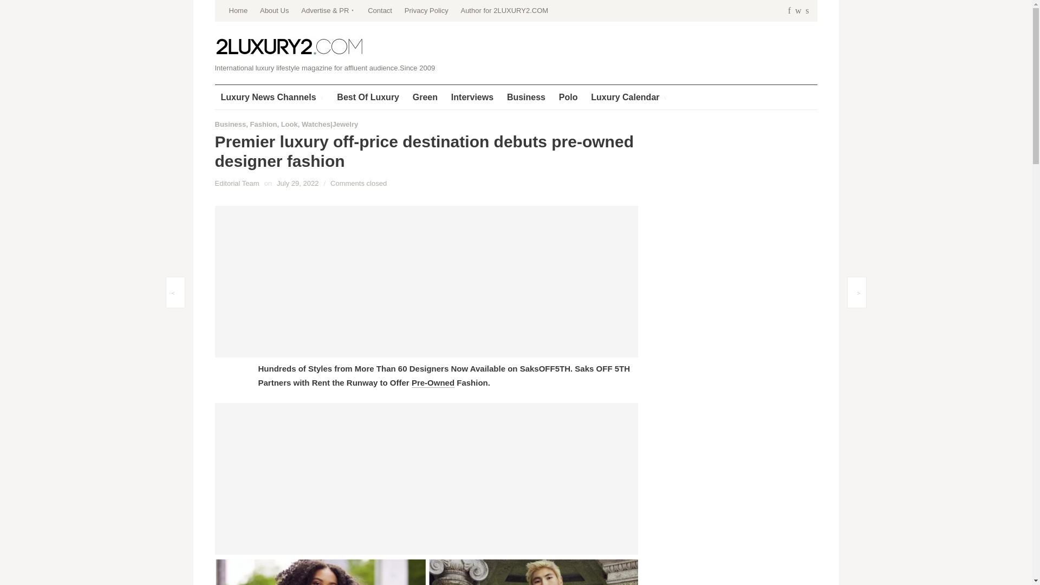 The image size is (1040, 585). What do you see at coordinates (426, 11) in the screenshot?
I see `Privacy Policy` at bounding box center [426, 11].